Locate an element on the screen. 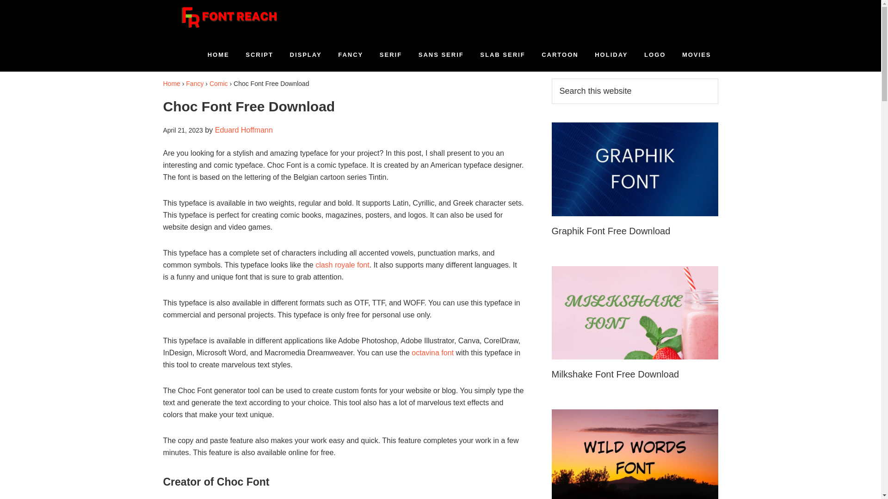  SANS SERIF is located at coordinates (441, 55).